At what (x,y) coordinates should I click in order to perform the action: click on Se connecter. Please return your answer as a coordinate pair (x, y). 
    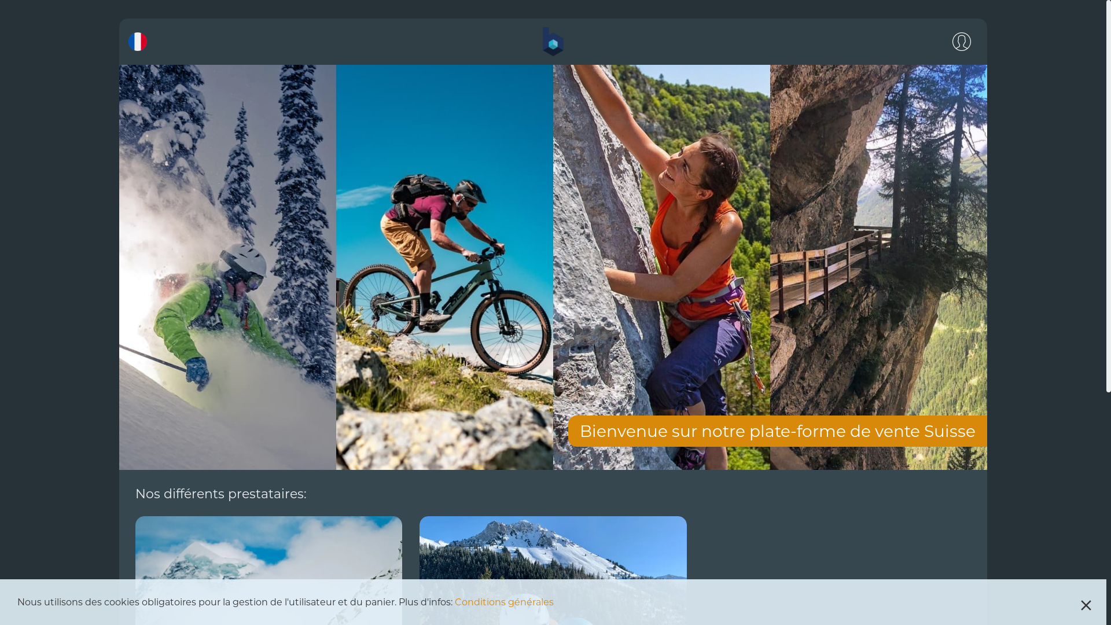
    Looking at the image, I should click on (962, 42).